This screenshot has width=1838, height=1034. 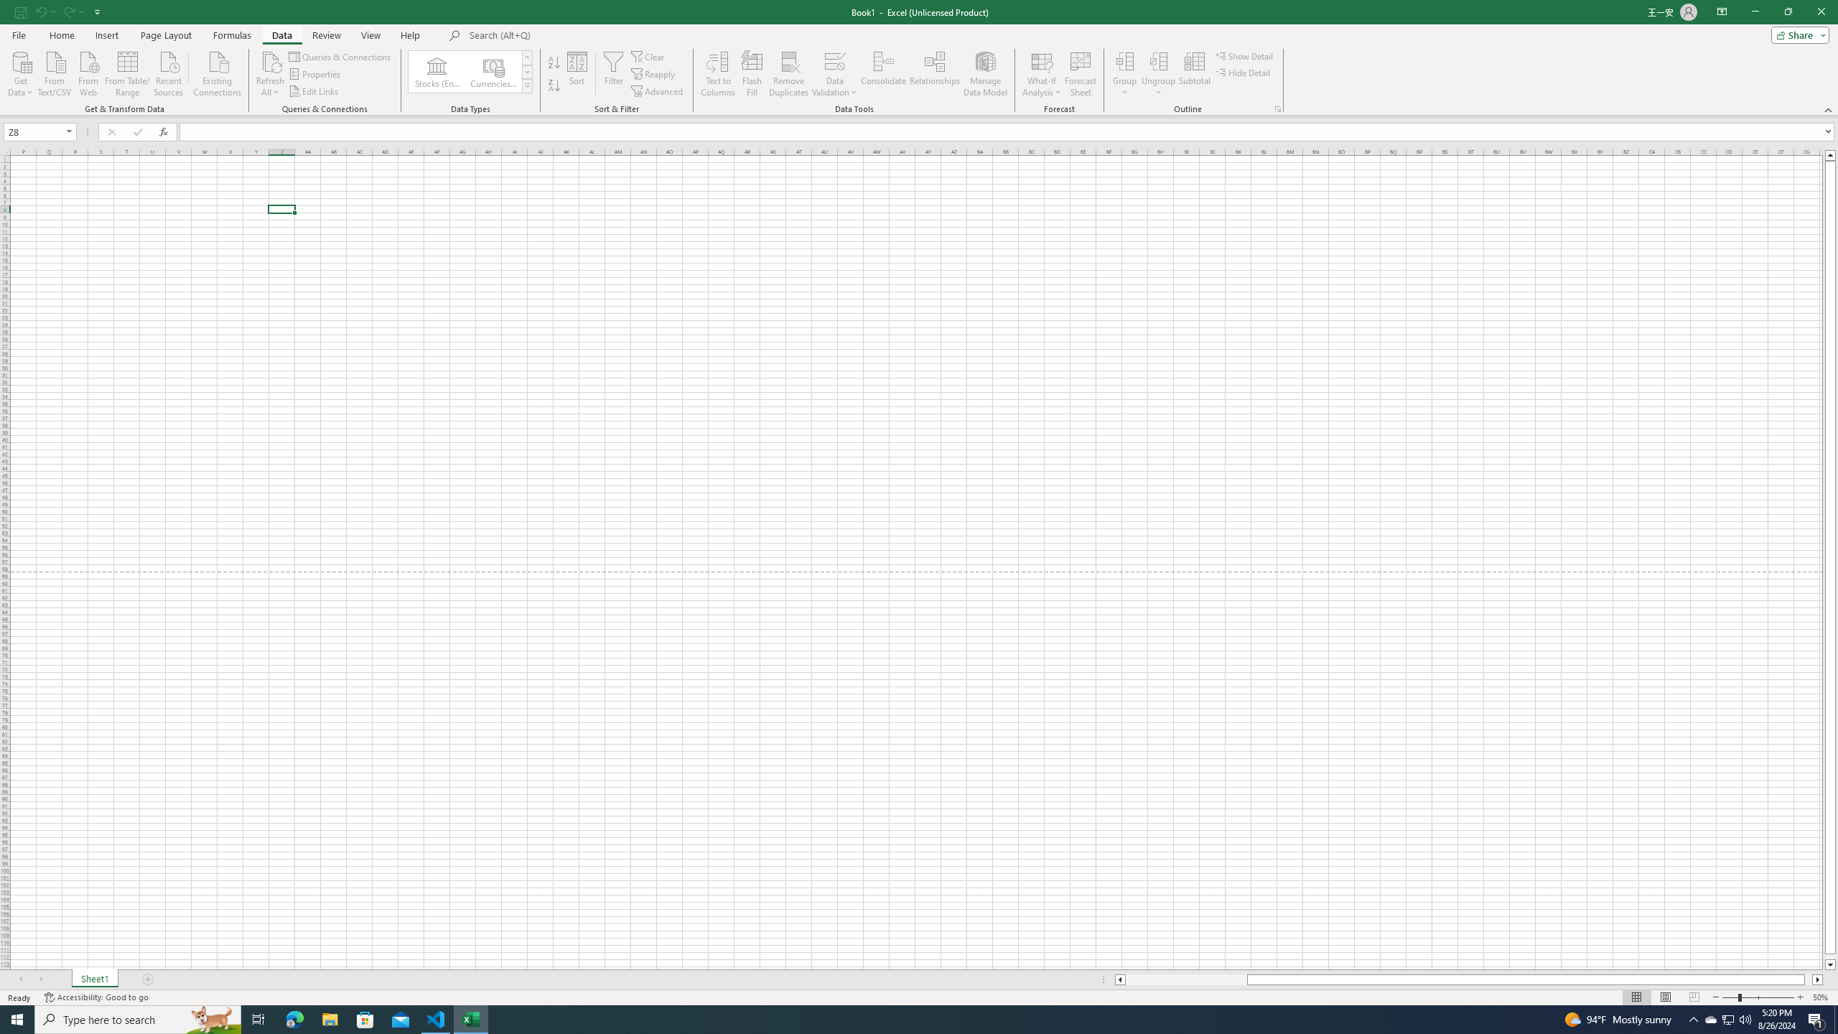 I want to click on Class: MsoCommandBar, so click(x=919, y=57).